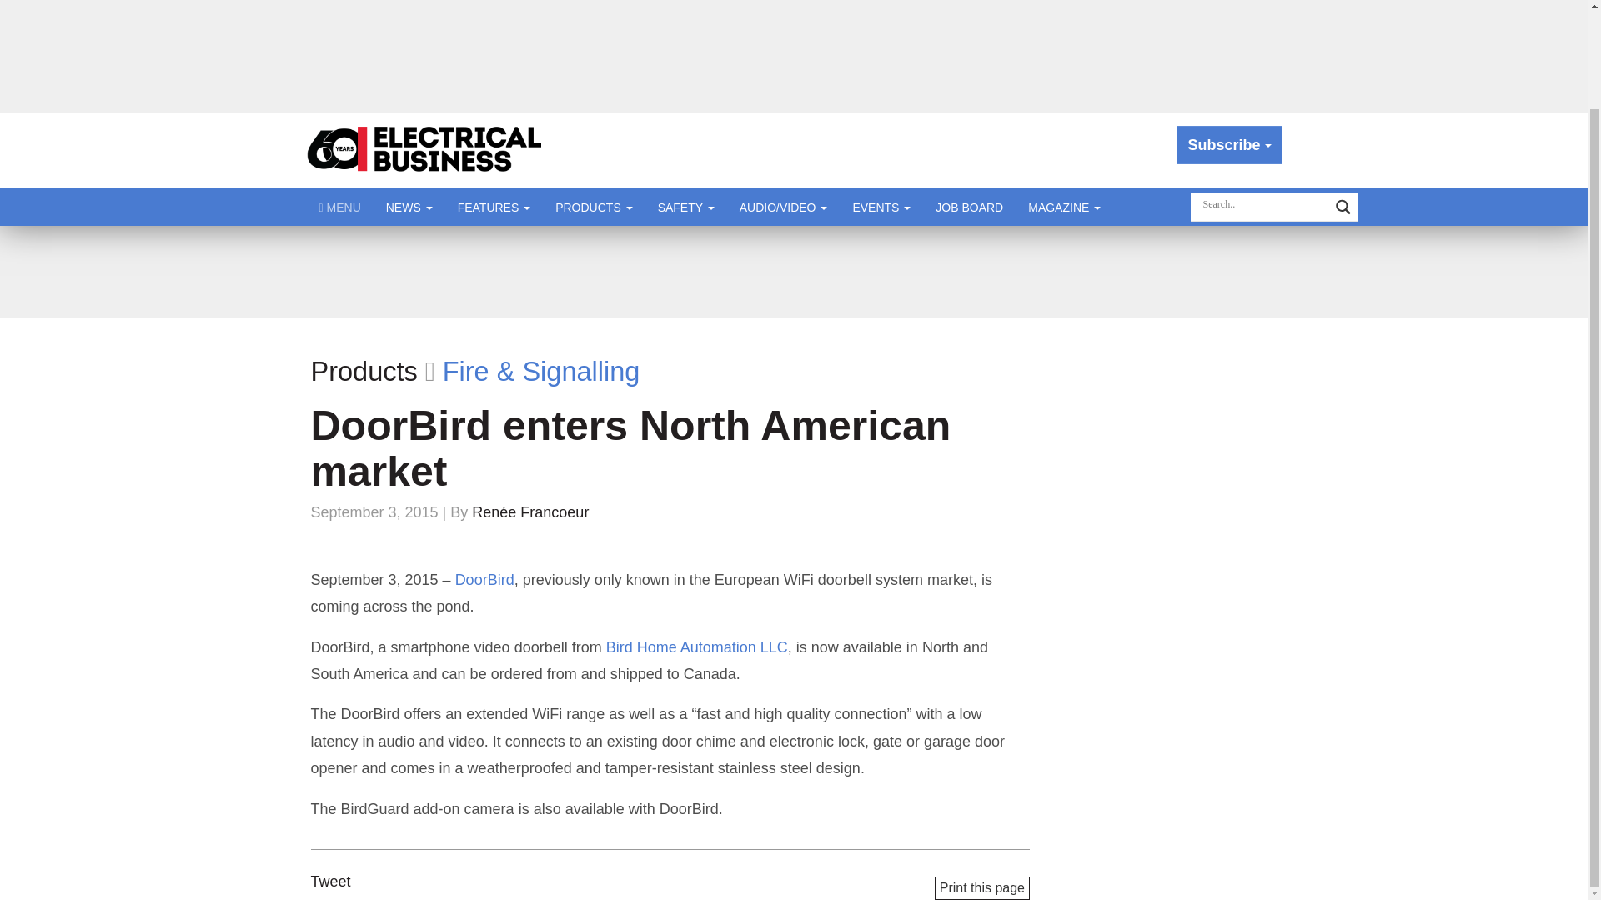 This screenshot has height=900, width=1601. Describe the element at coordinates (793, 272) in the screenshot. I see `3rd party ad content` at that location.